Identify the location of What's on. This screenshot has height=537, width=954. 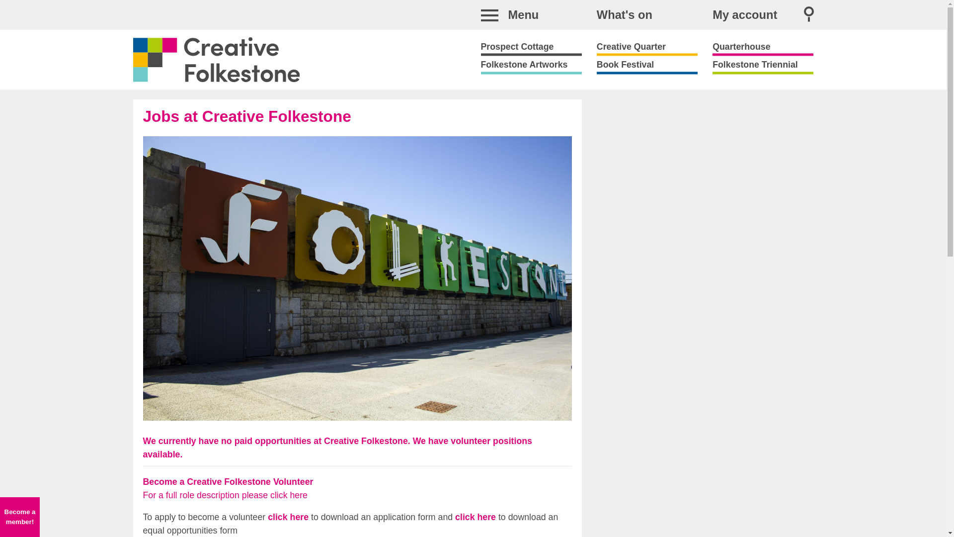
(625, 14).